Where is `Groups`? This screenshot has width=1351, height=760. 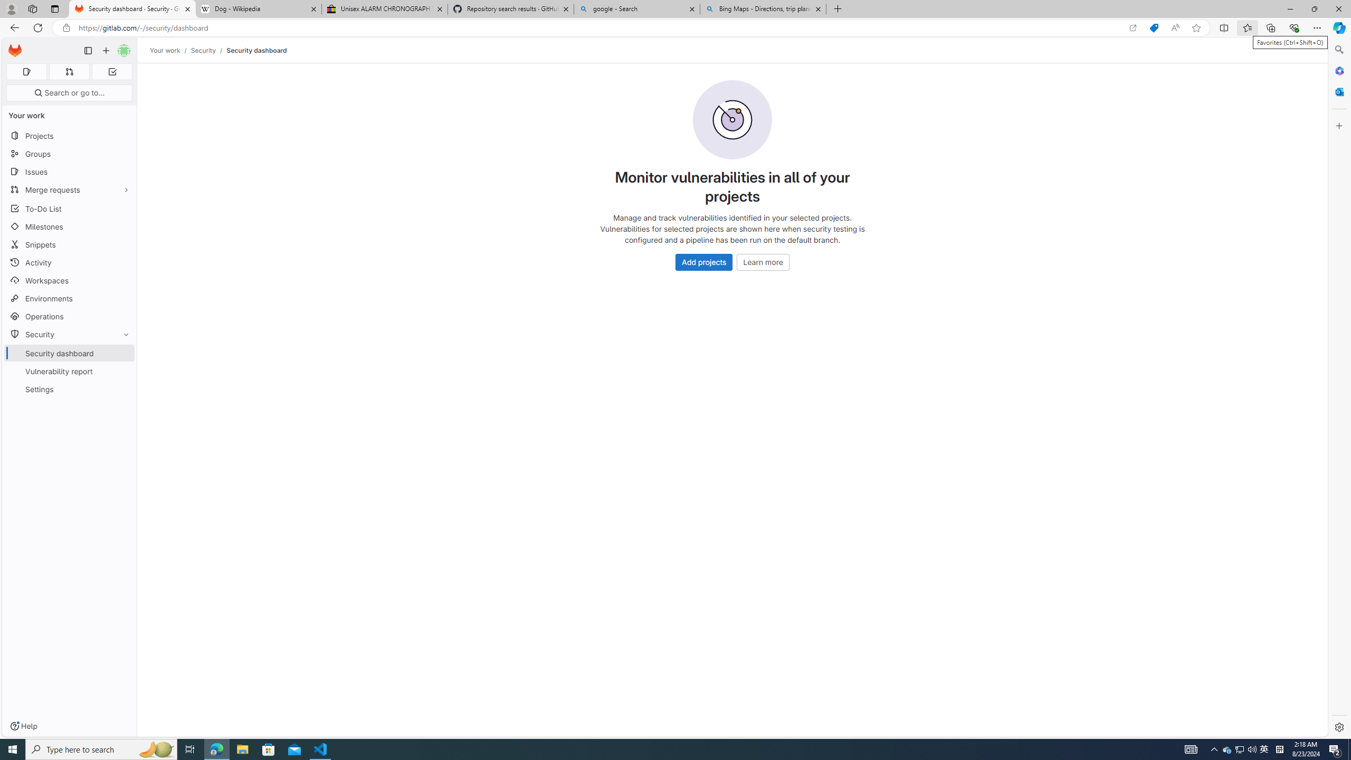 Groups is located at coordinates (70, 154).